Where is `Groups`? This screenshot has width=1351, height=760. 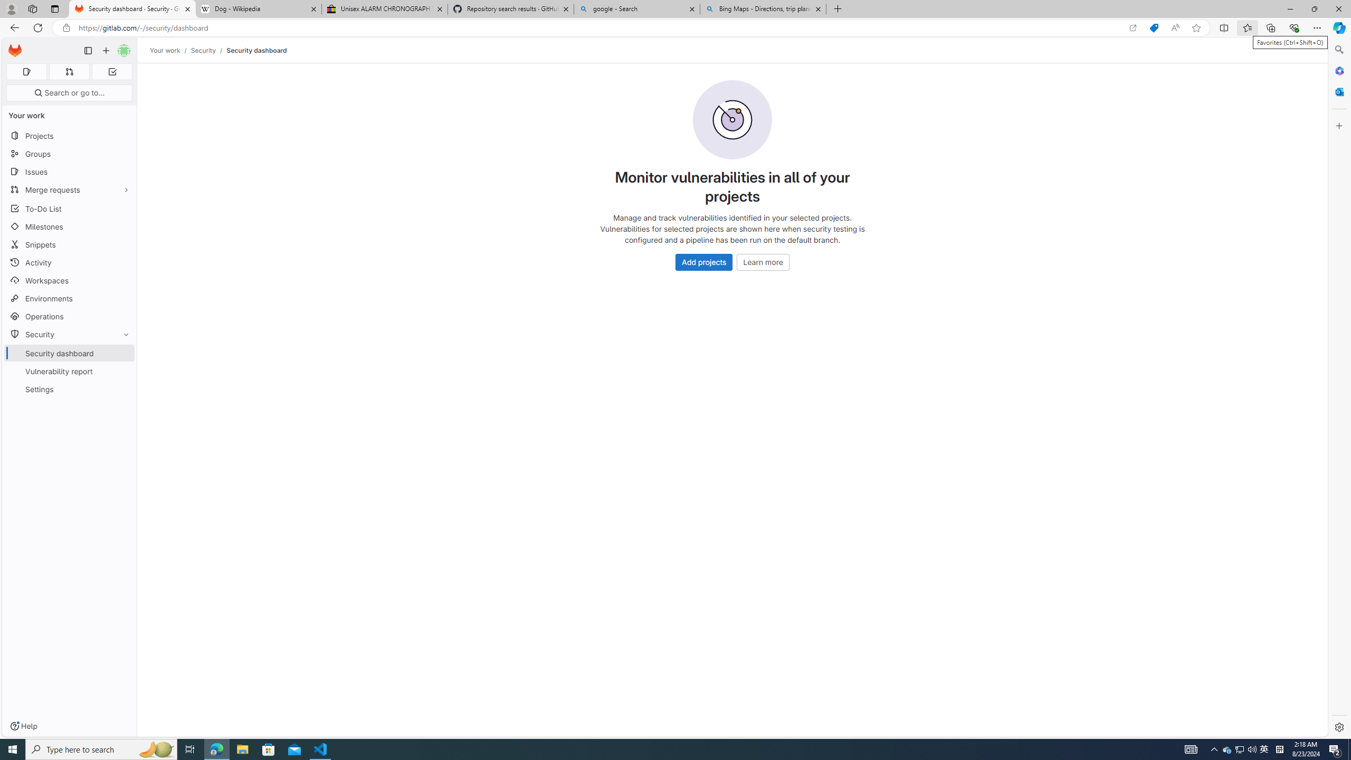 Groups is located at coordinates (70, 154).